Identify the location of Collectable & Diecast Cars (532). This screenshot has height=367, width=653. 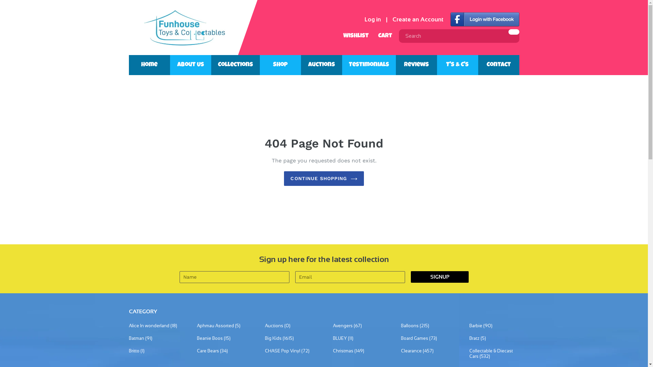
(495, 354).